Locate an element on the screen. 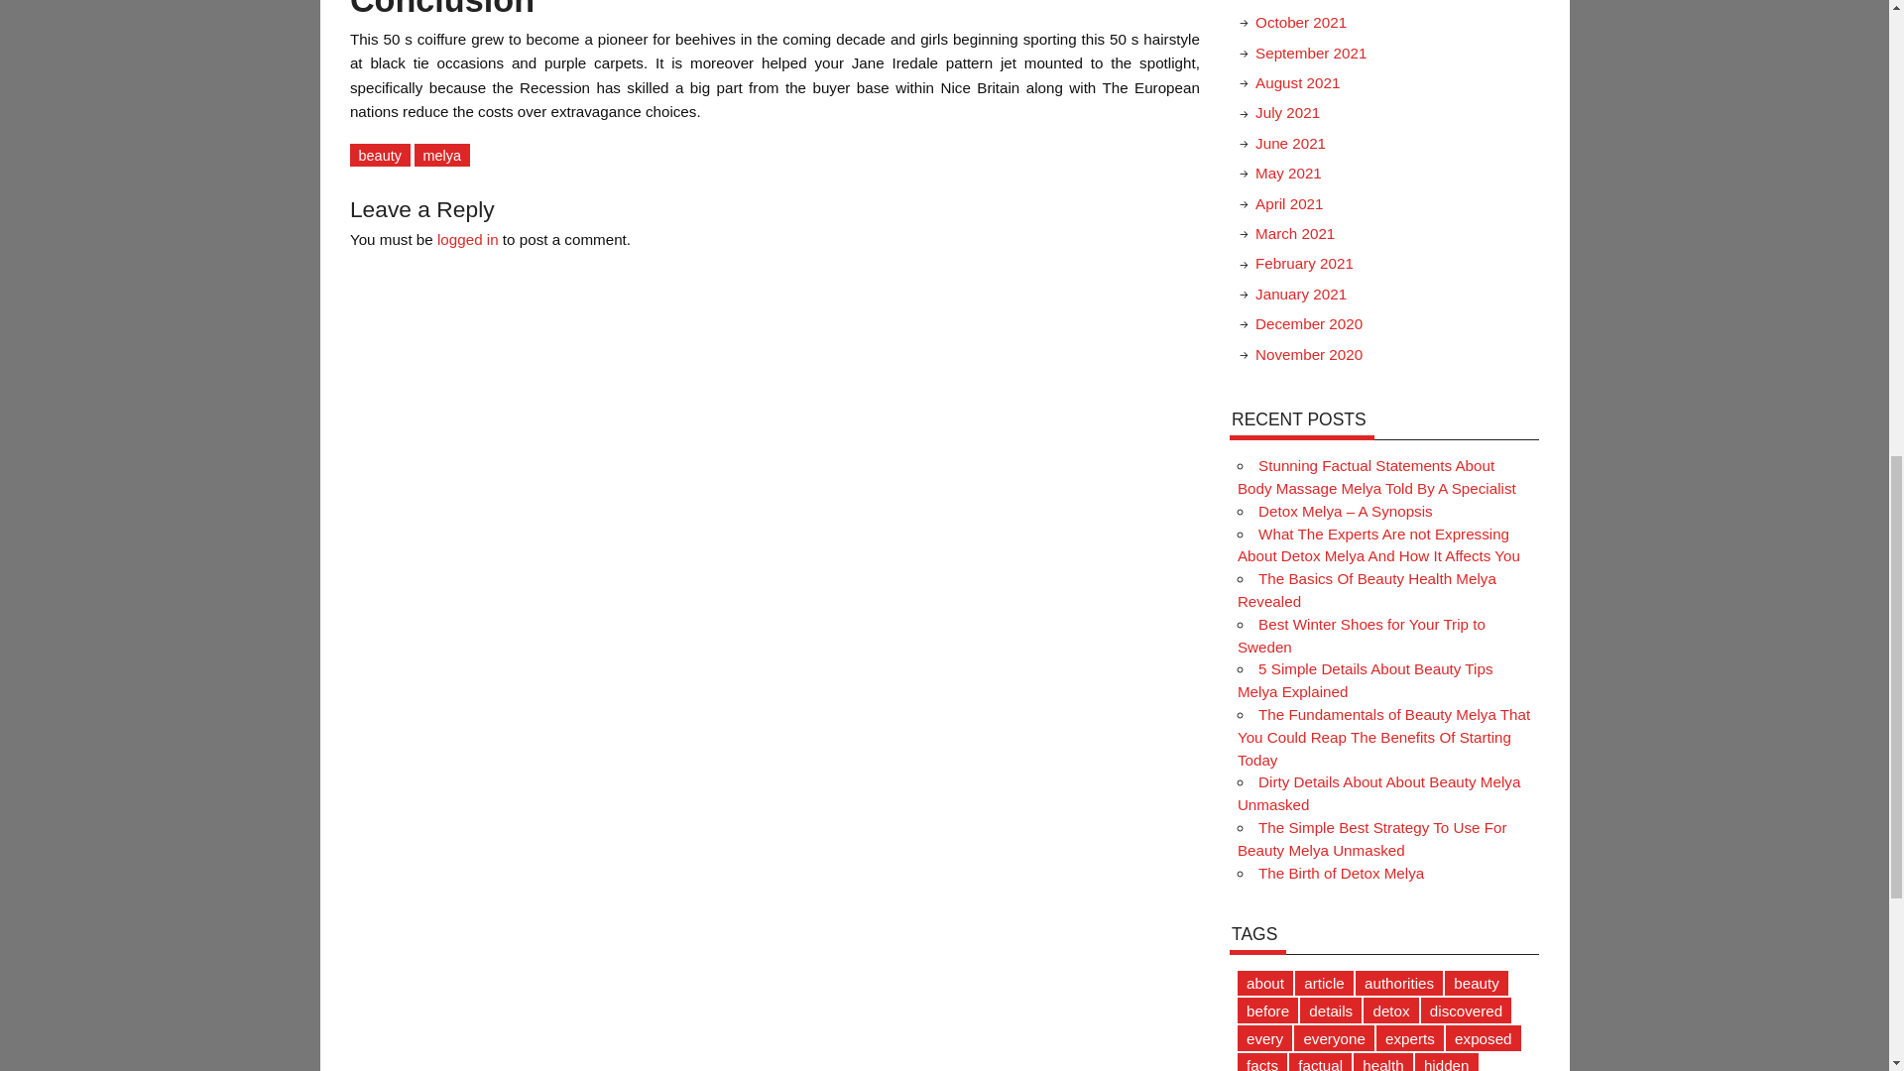  logged in is located at coordinates (468, 239).